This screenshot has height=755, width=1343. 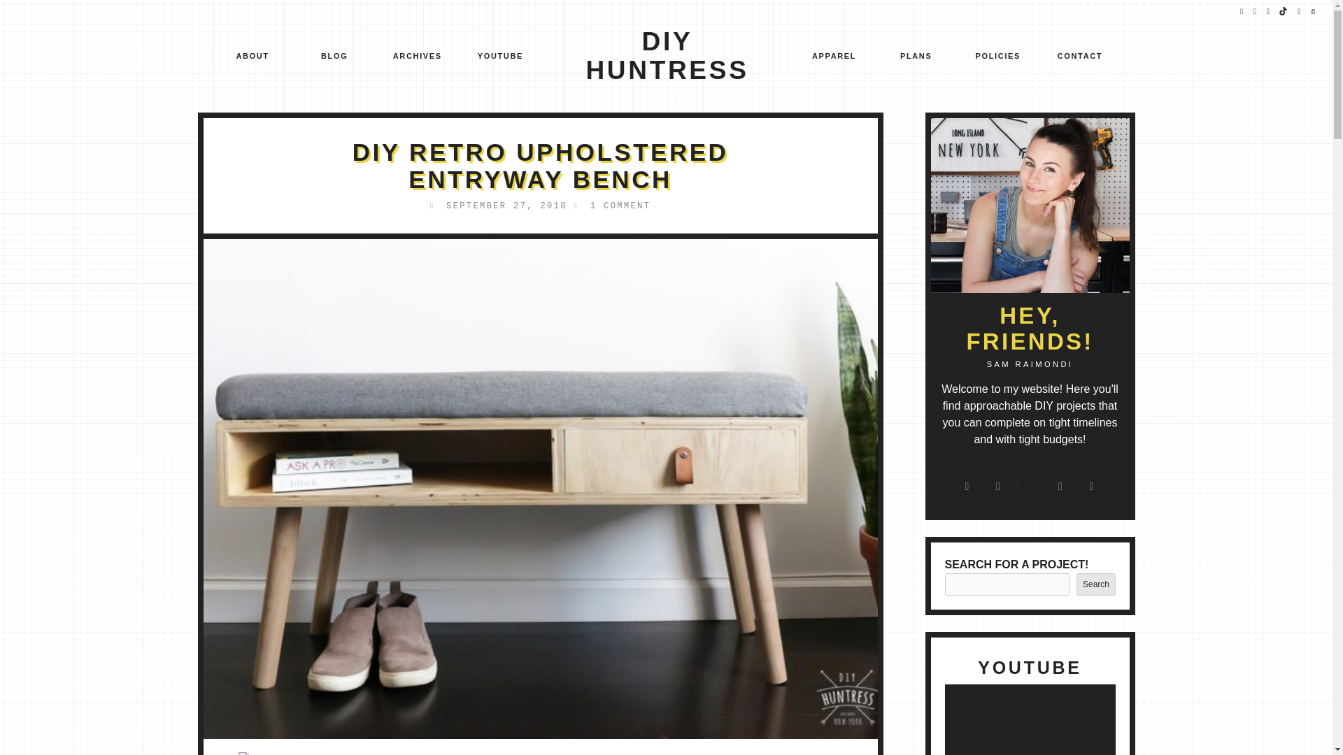 What do you see at coordinates (252, 57) in the screenshot?
I see `ABOUT` at bounding box center [252, 57].